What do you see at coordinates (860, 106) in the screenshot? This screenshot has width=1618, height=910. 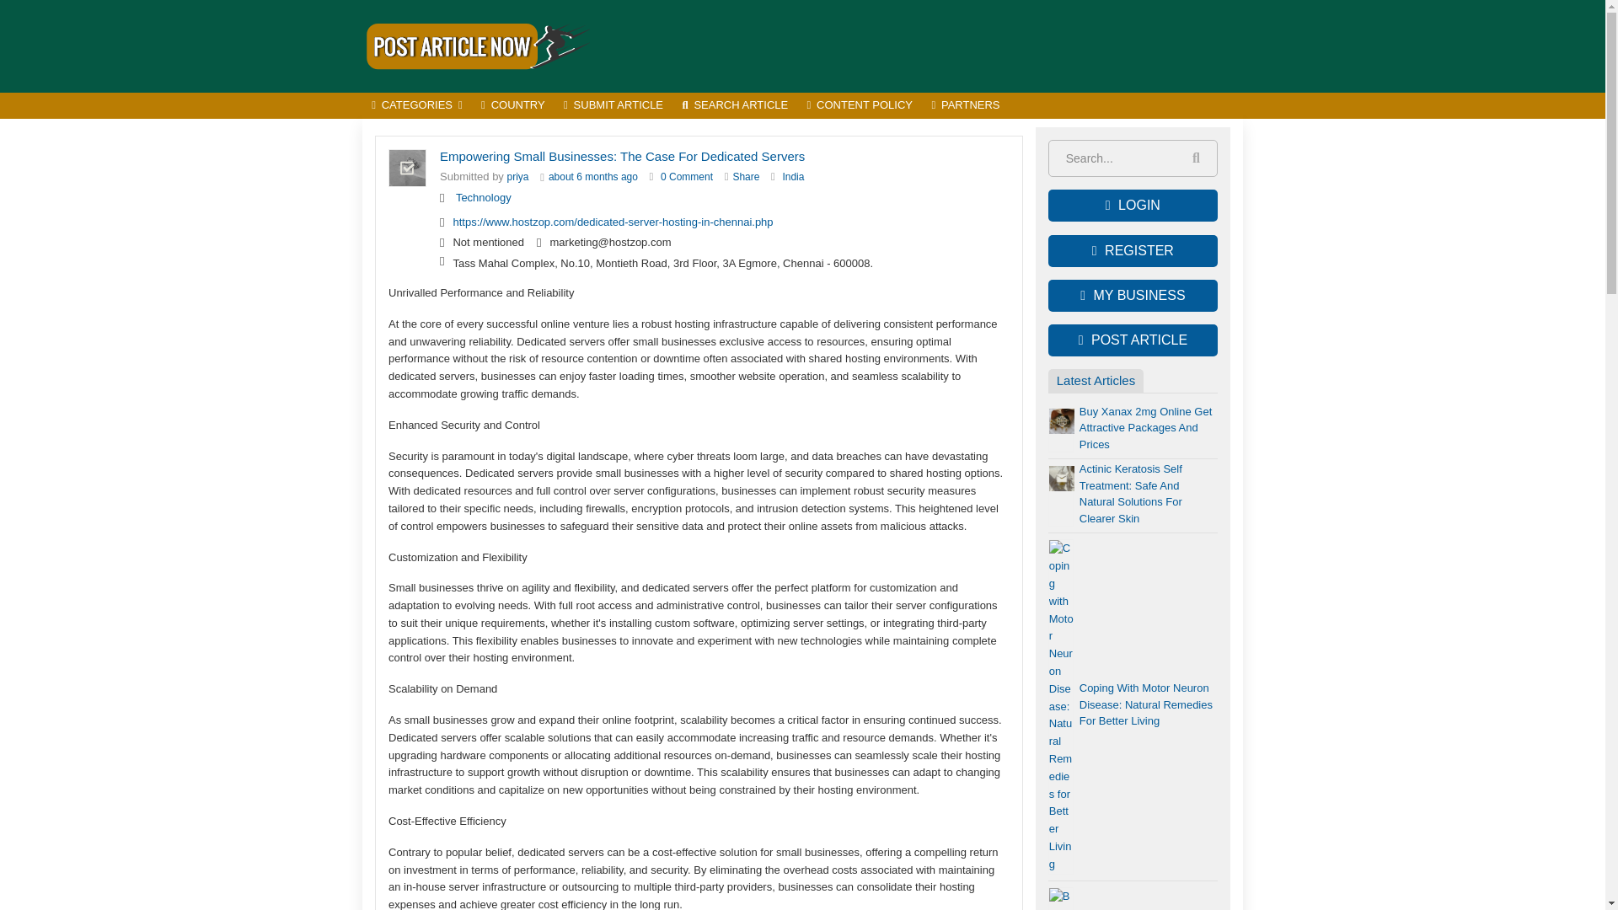 I see `CONTENT POLICY` at bounding box center [860, 106].